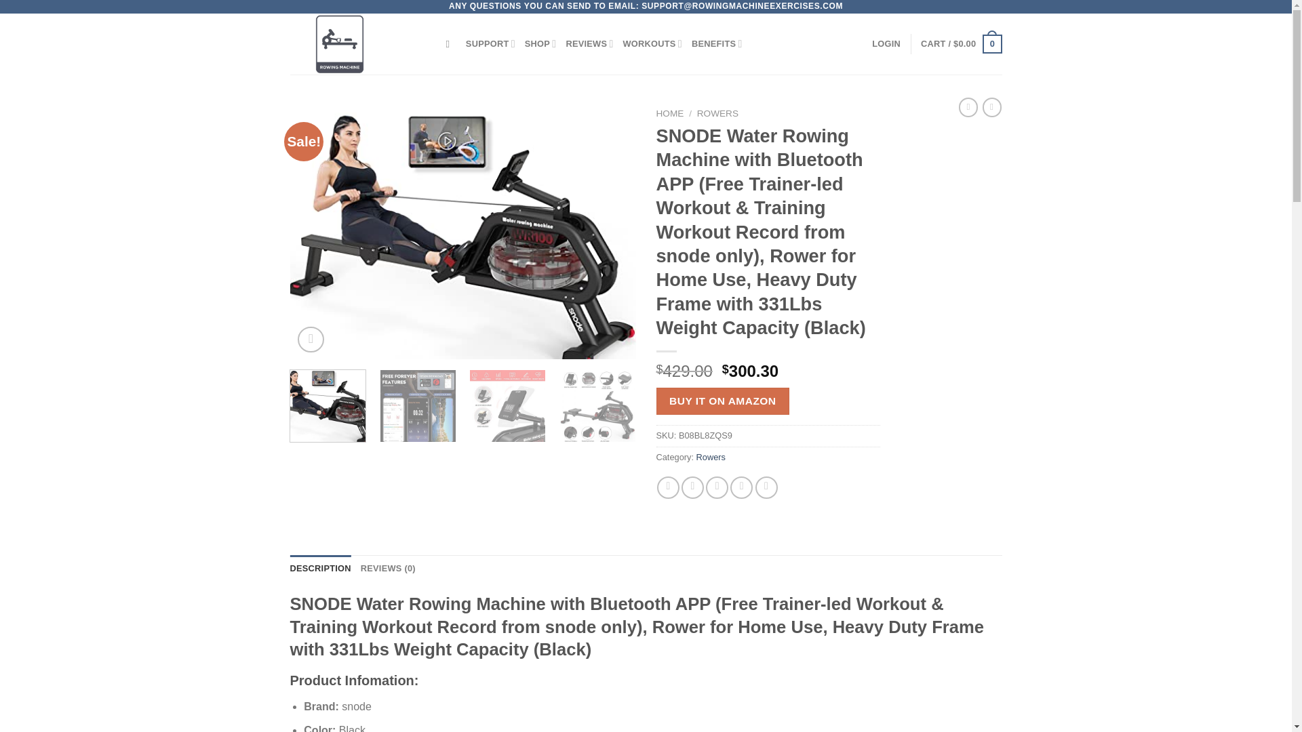  Describe the element at coordinates (589, 44) in the screenshot. I see `REVIEWS` at that location.